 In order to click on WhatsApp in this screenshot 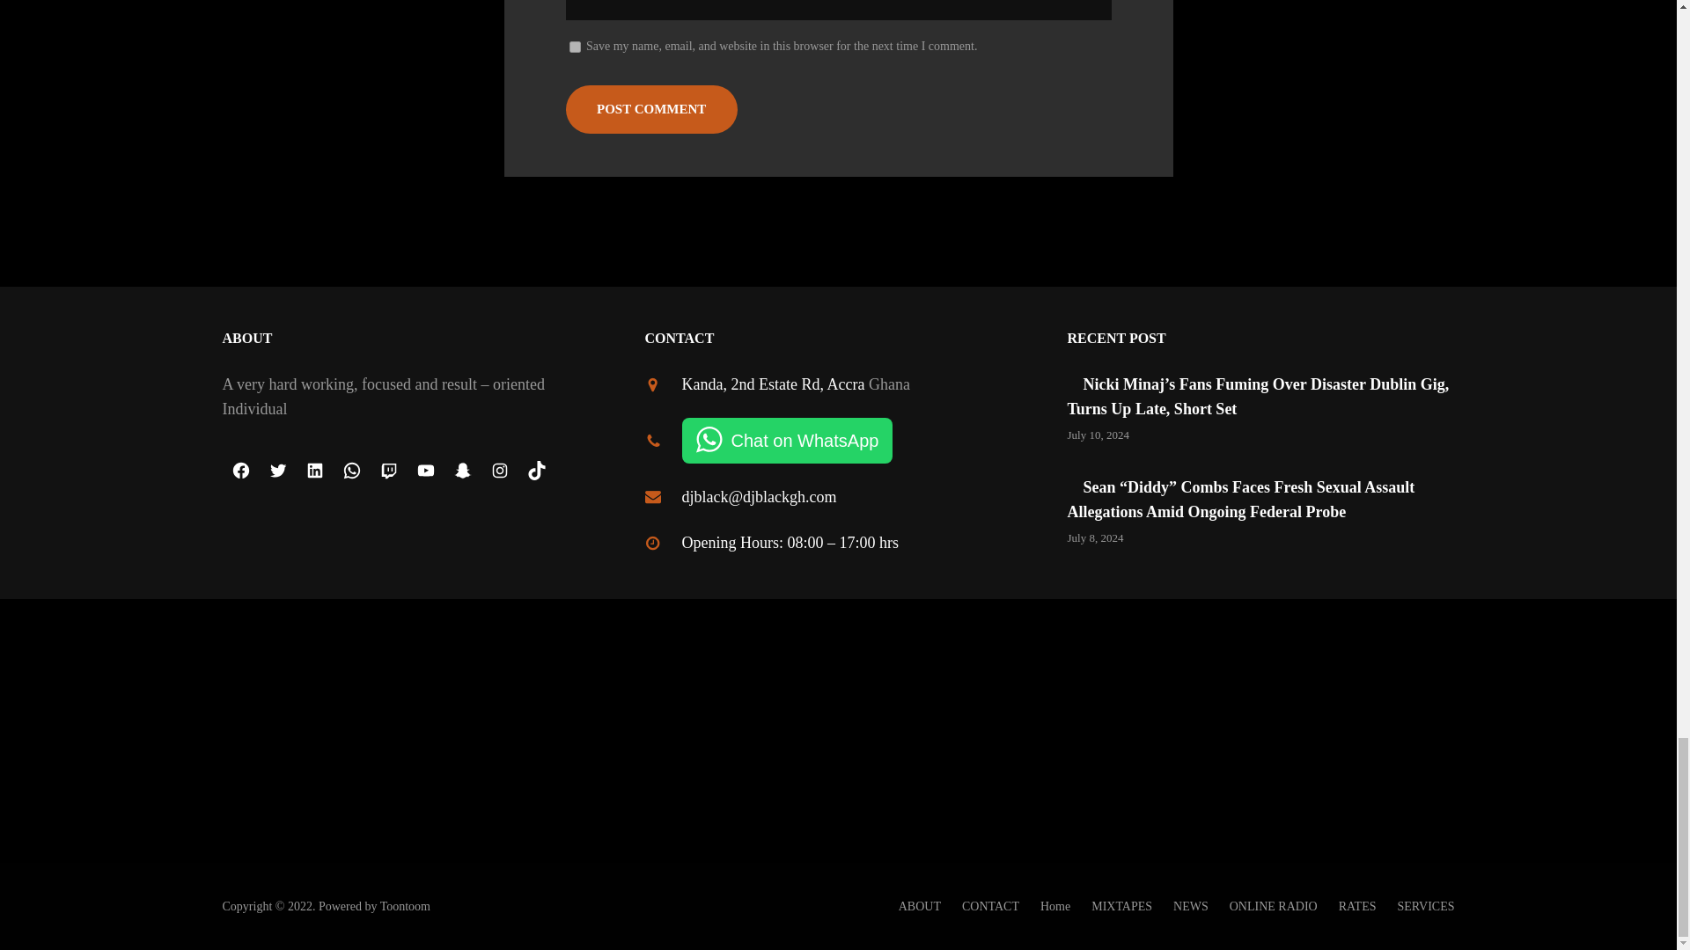, I will do `click(351, 471)`.